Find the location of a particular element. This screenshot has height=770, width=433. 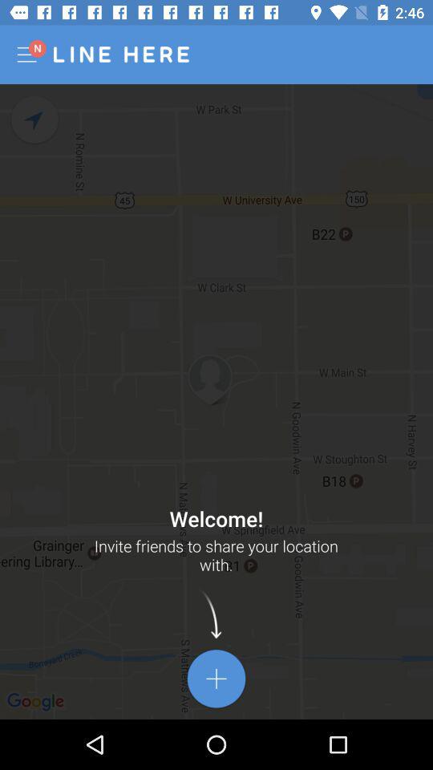

launch the item at the center is located at coordinates (216, 401).